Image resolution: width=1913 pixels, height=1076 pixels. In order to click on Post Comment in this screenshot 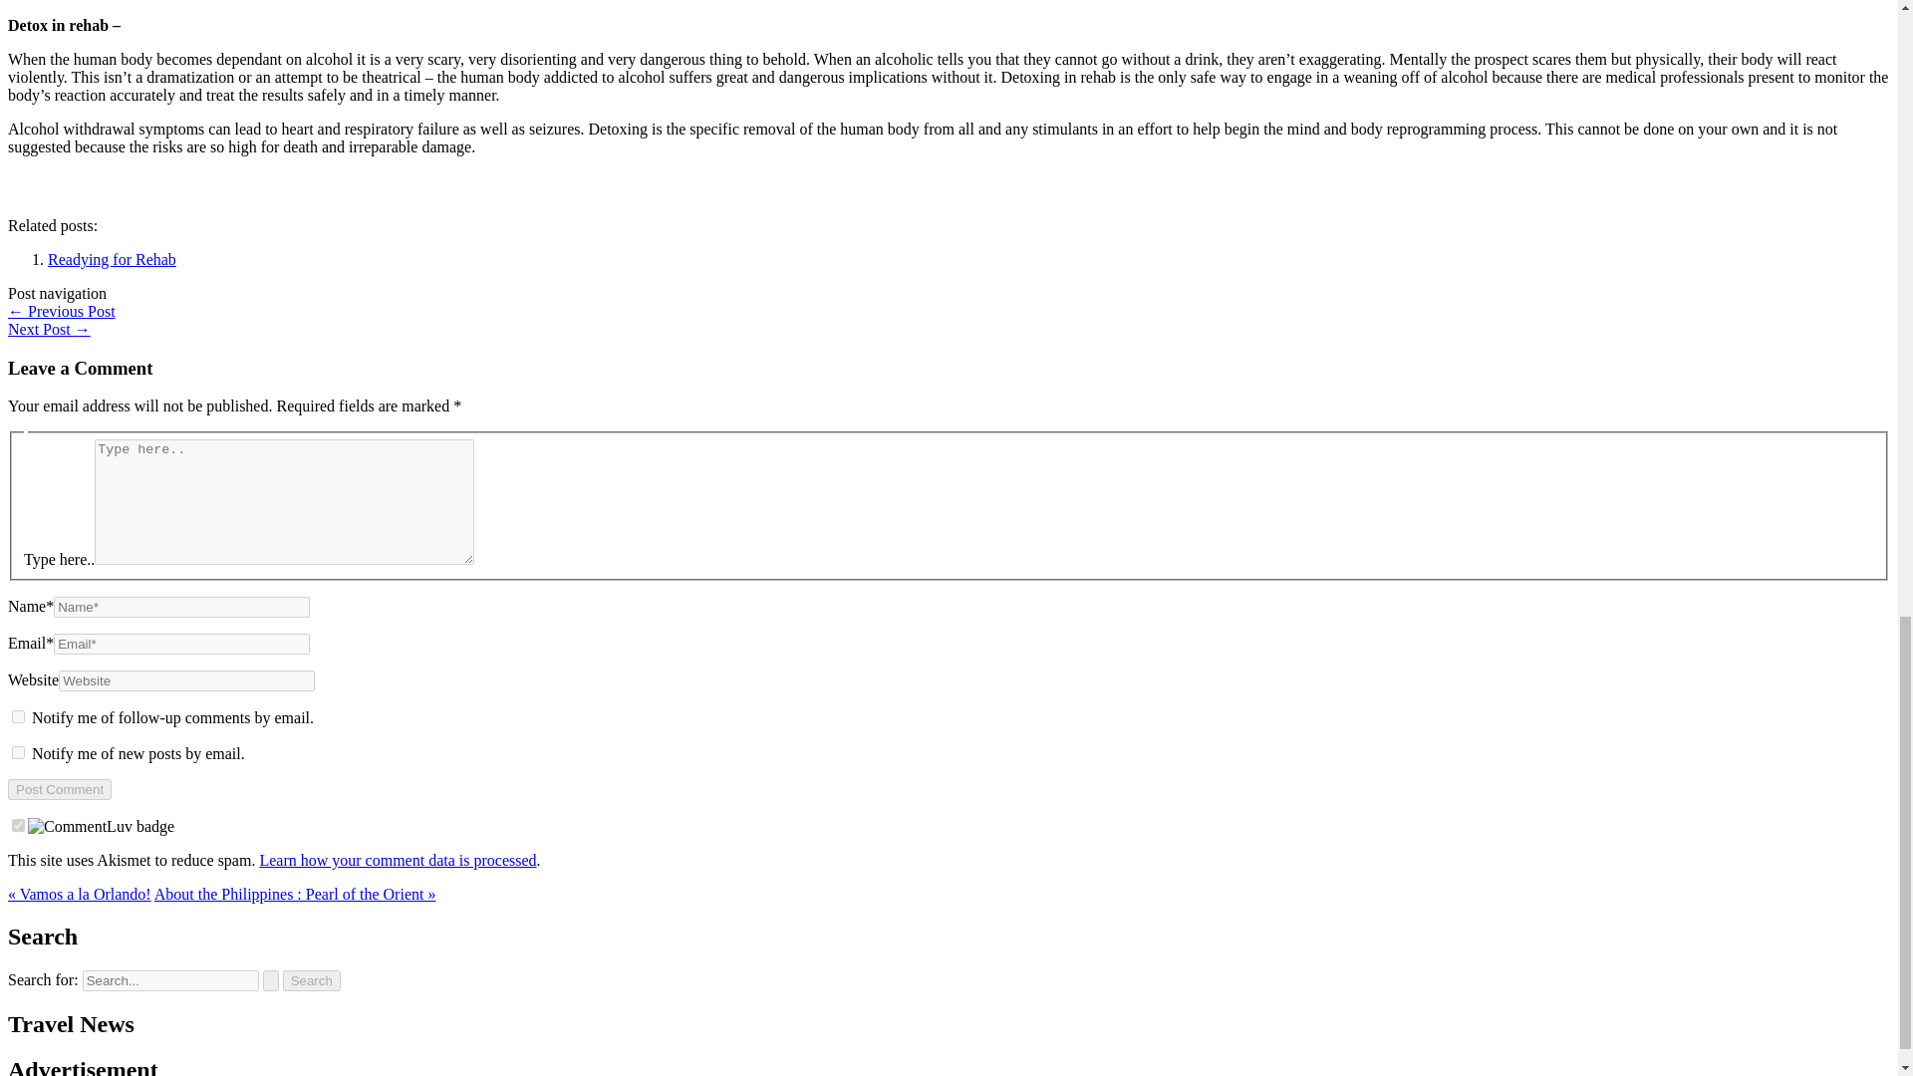, I will do `click(59, 789)`.